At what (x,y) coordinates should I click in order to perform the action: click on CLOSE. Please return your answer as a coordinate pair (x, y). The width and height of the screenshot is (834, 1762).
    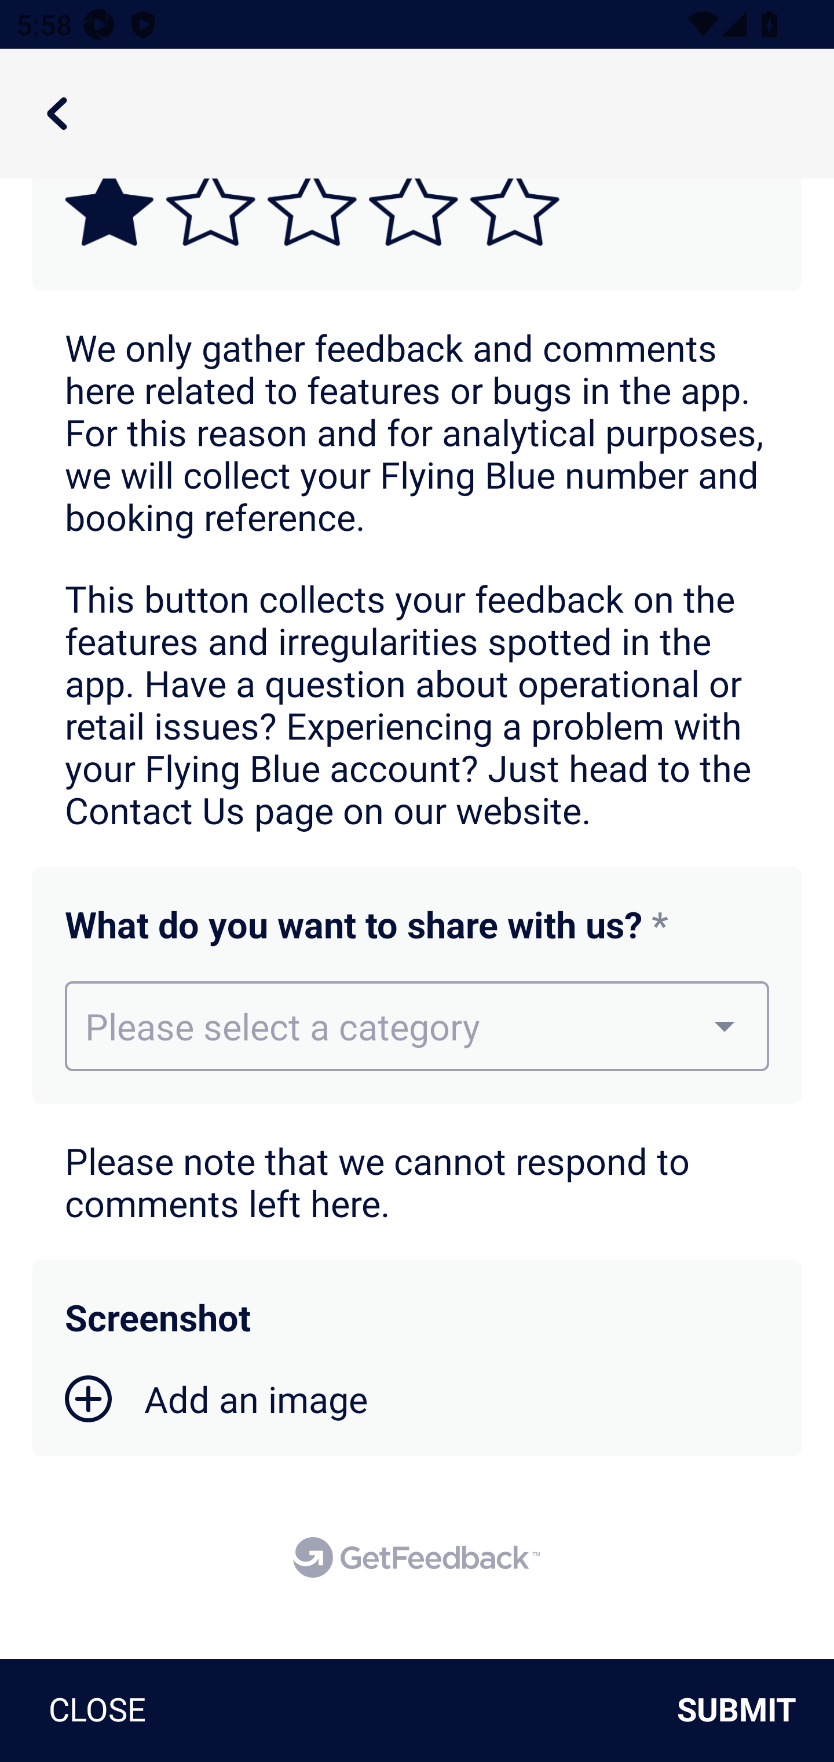
    Looking at the image, I should click on (89, 1710).